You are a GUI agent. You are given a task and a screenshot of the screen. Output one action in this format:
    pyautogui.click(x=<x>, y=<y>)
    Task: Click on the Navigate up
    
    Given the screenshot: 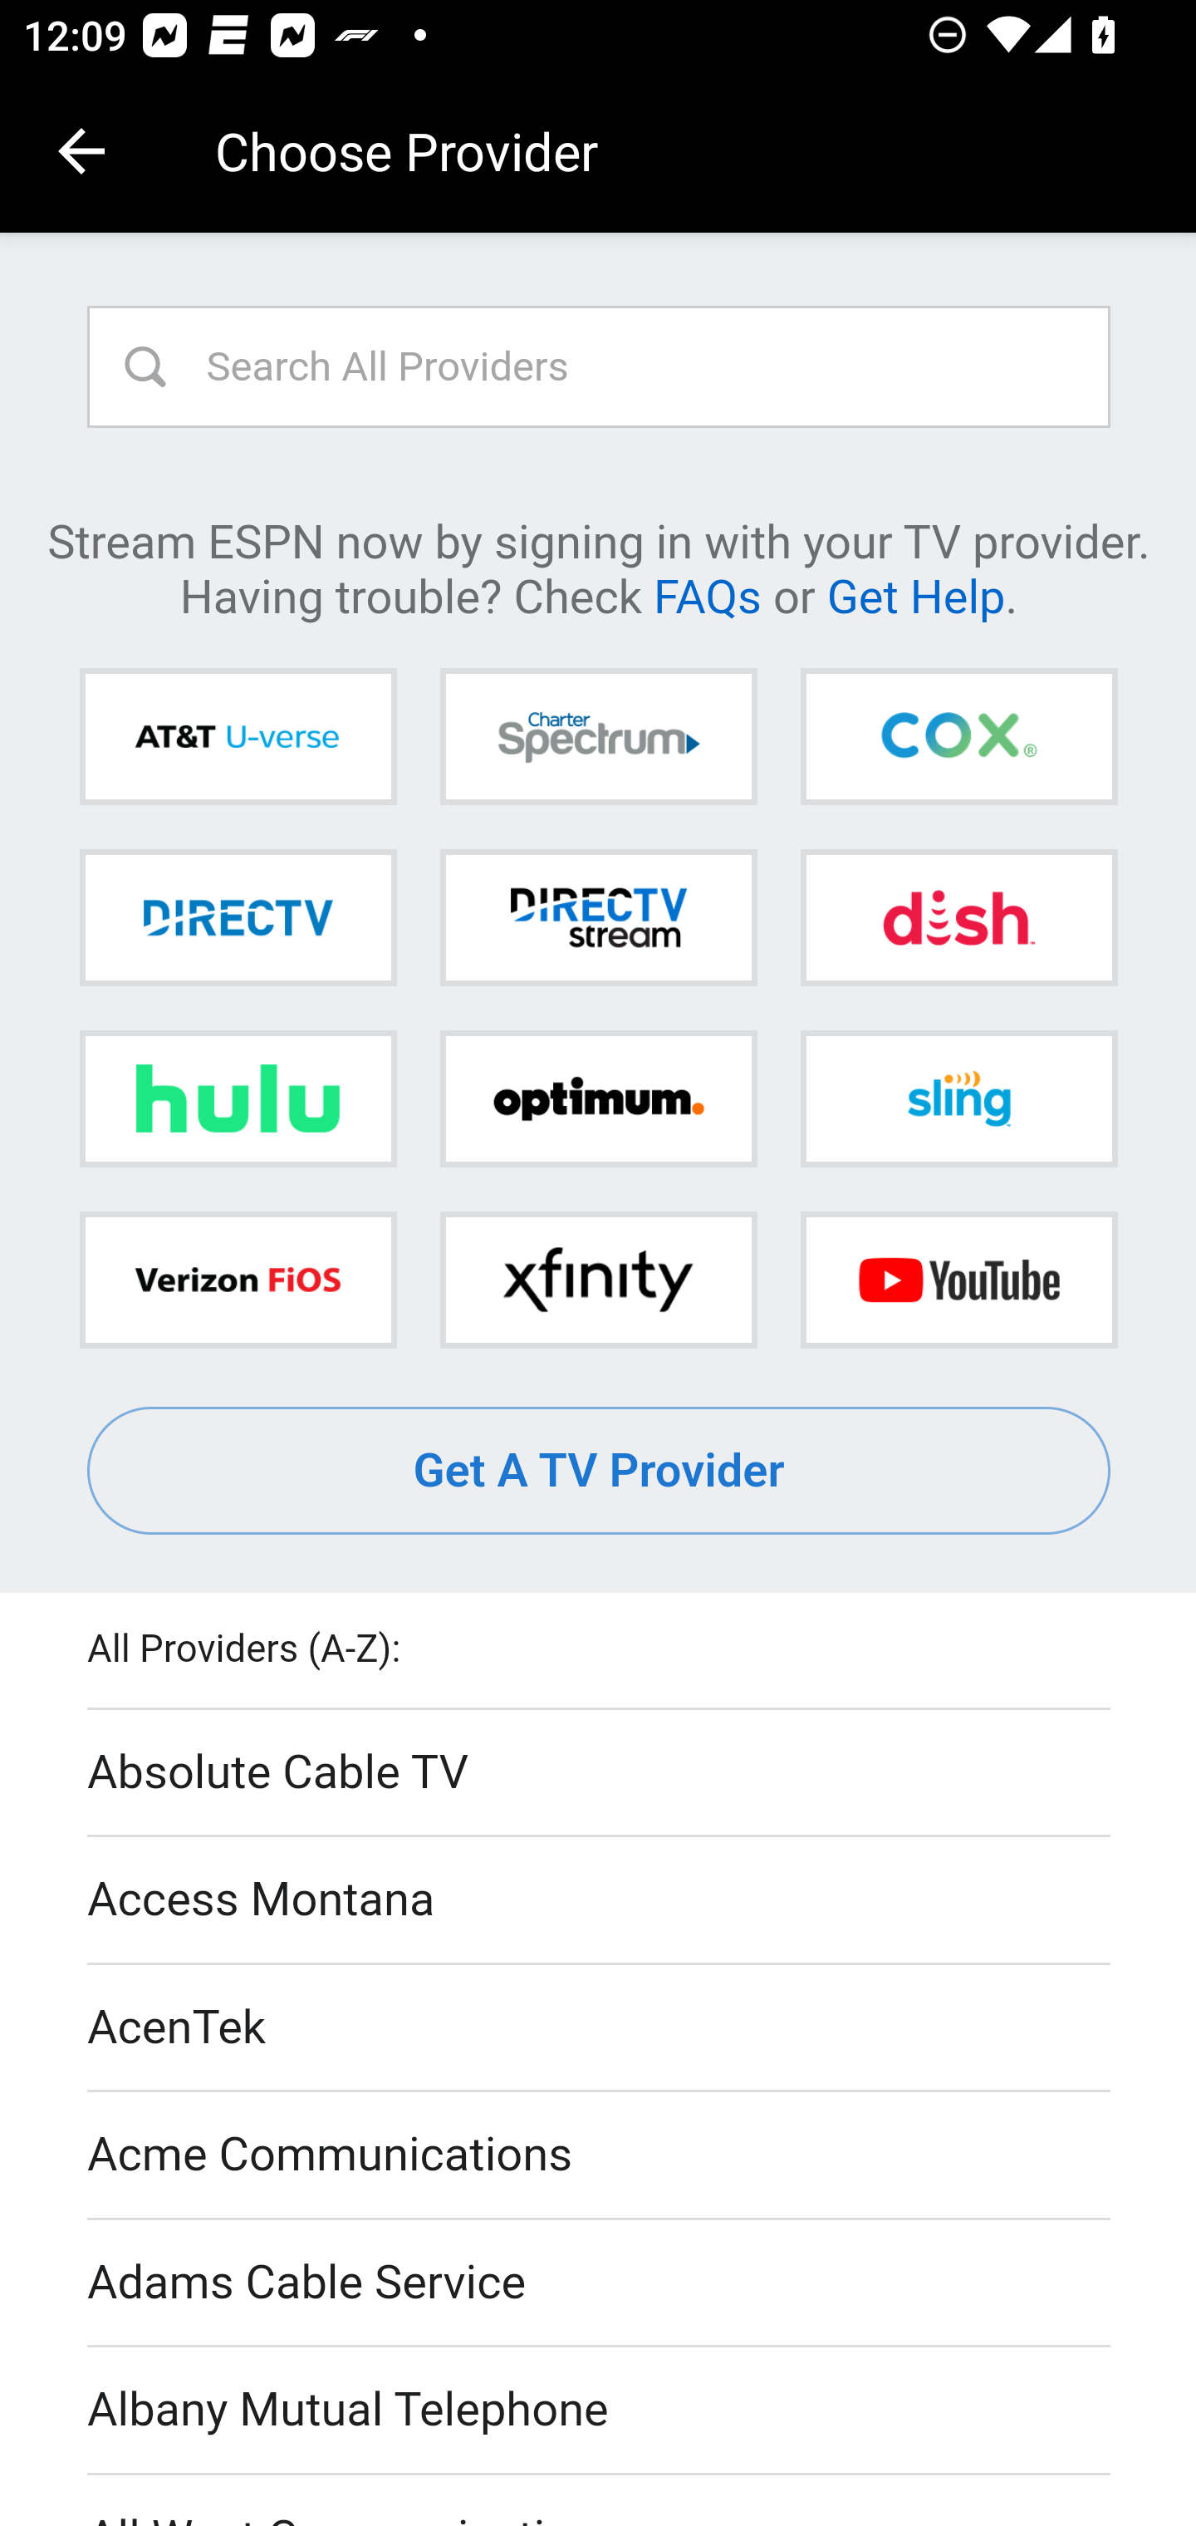 What is the action you would take?
    pyautogui.click(x=81, y=151)
    